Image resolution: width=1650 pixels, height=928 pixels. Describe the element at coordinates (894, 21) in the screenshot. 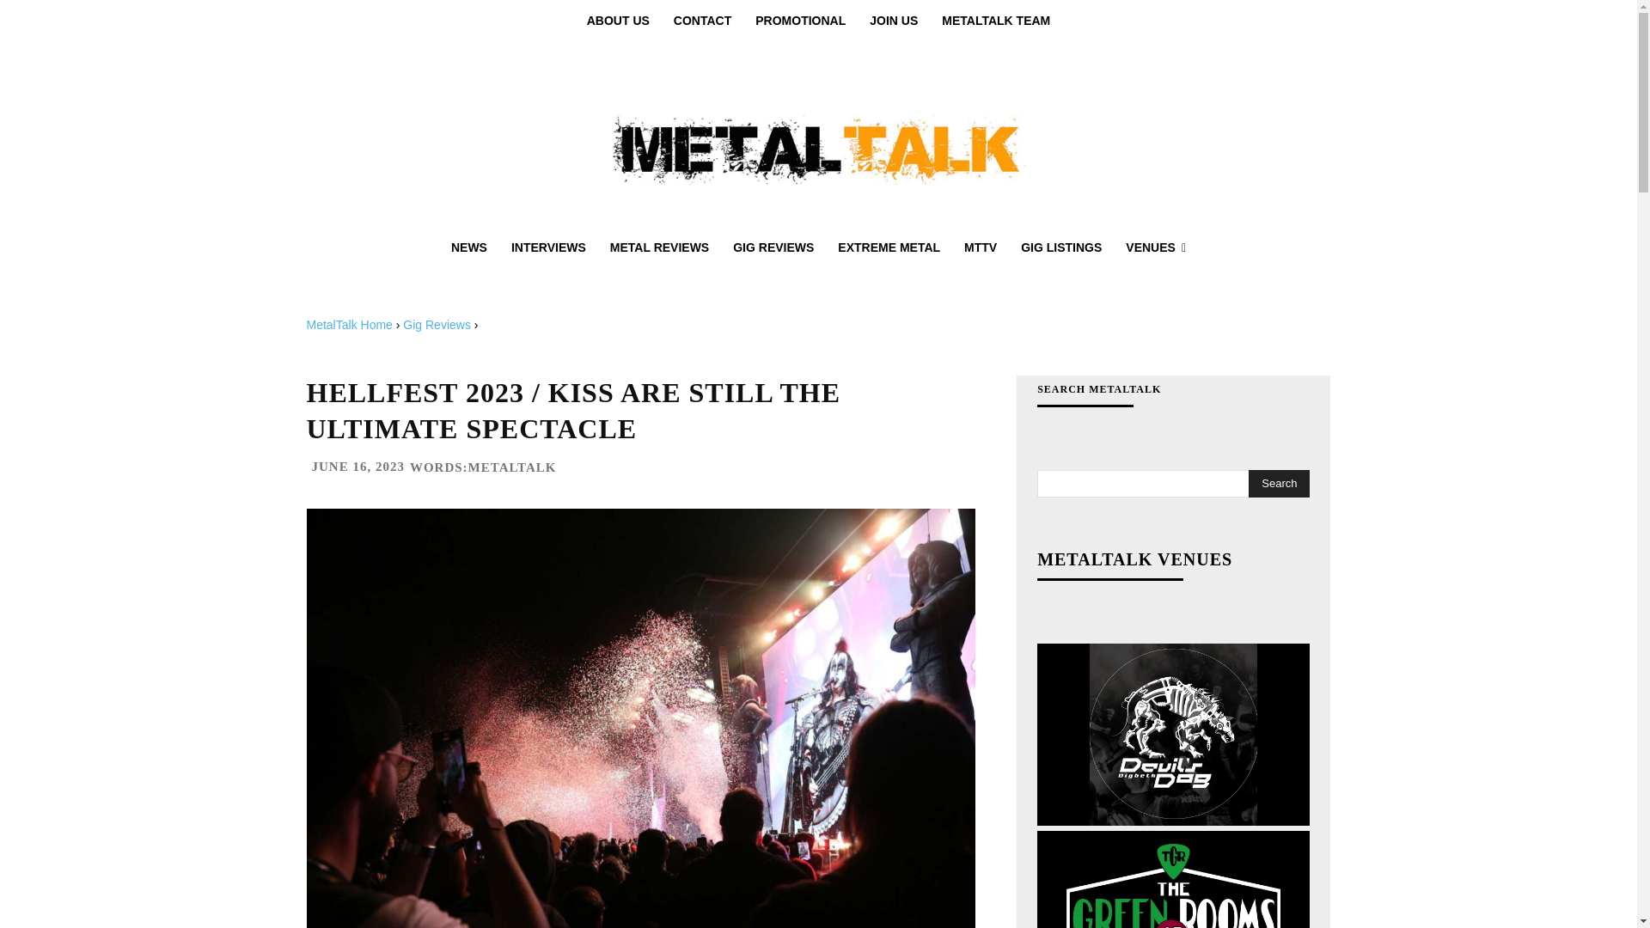

I see `JOIN US` at that location.